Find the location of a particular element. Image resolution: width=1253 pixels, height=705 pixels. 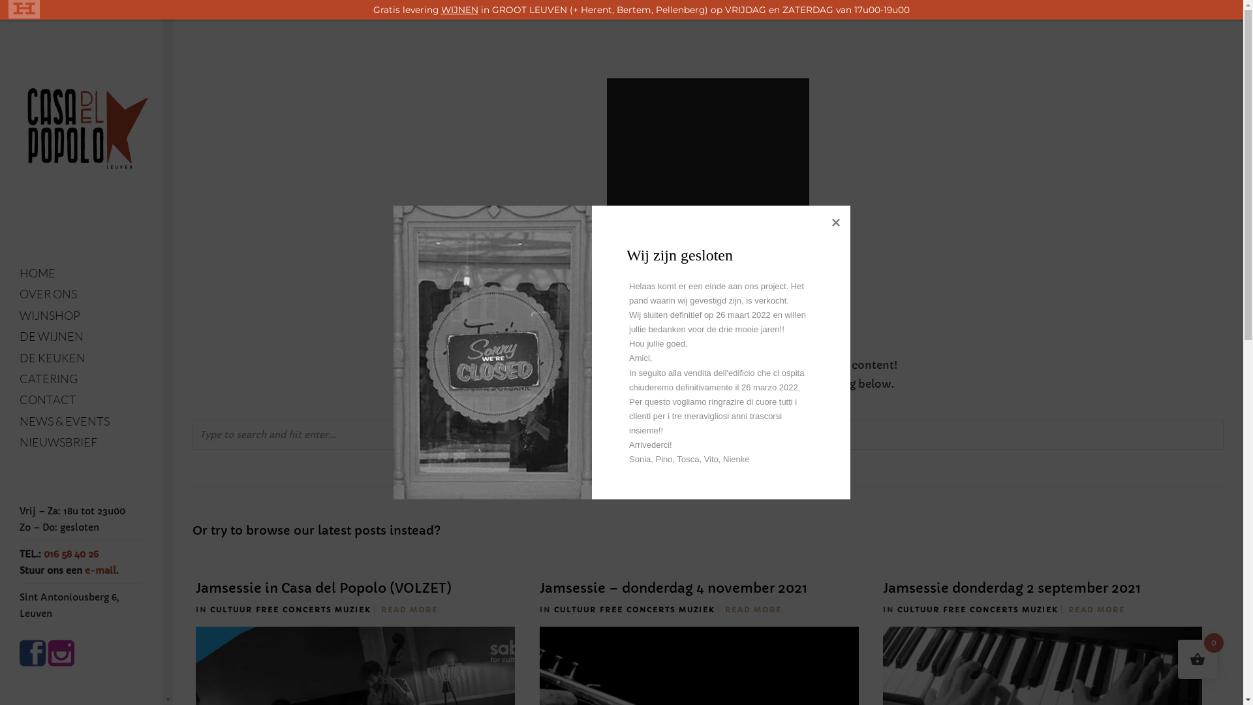

NIEUWSBRIEF is located at coordinates (82, 442).